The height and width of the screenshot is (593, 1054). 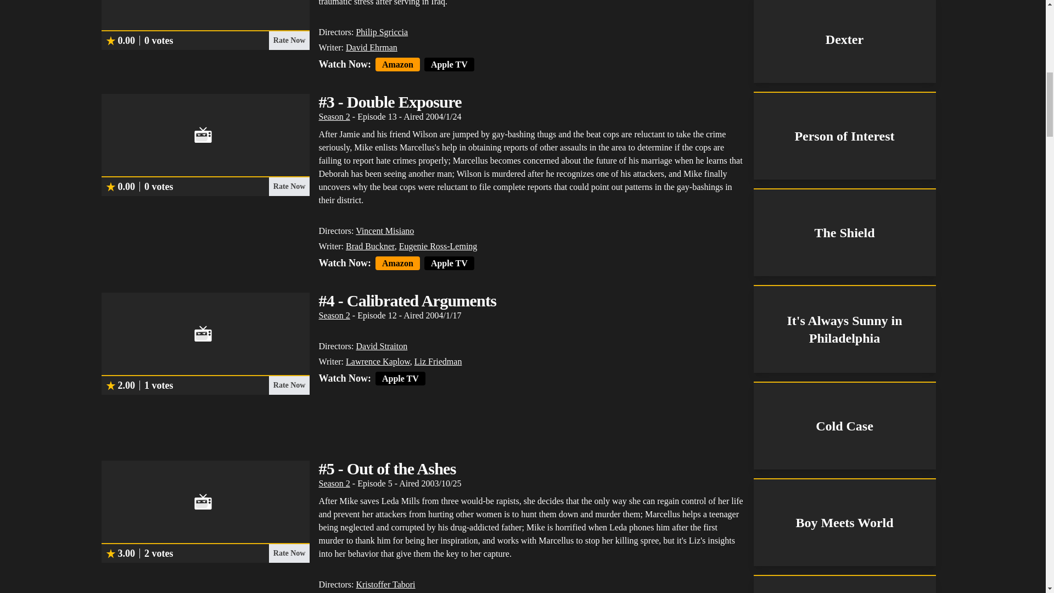 What do you see at coordinates (334, 483) in the screenshot?
I see `Season 2` at bounding box center [334, 483].